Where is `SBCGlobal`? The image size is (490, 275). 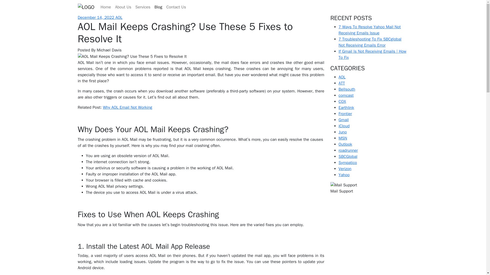
SBCGlobal is located at coordinates (348, 156).